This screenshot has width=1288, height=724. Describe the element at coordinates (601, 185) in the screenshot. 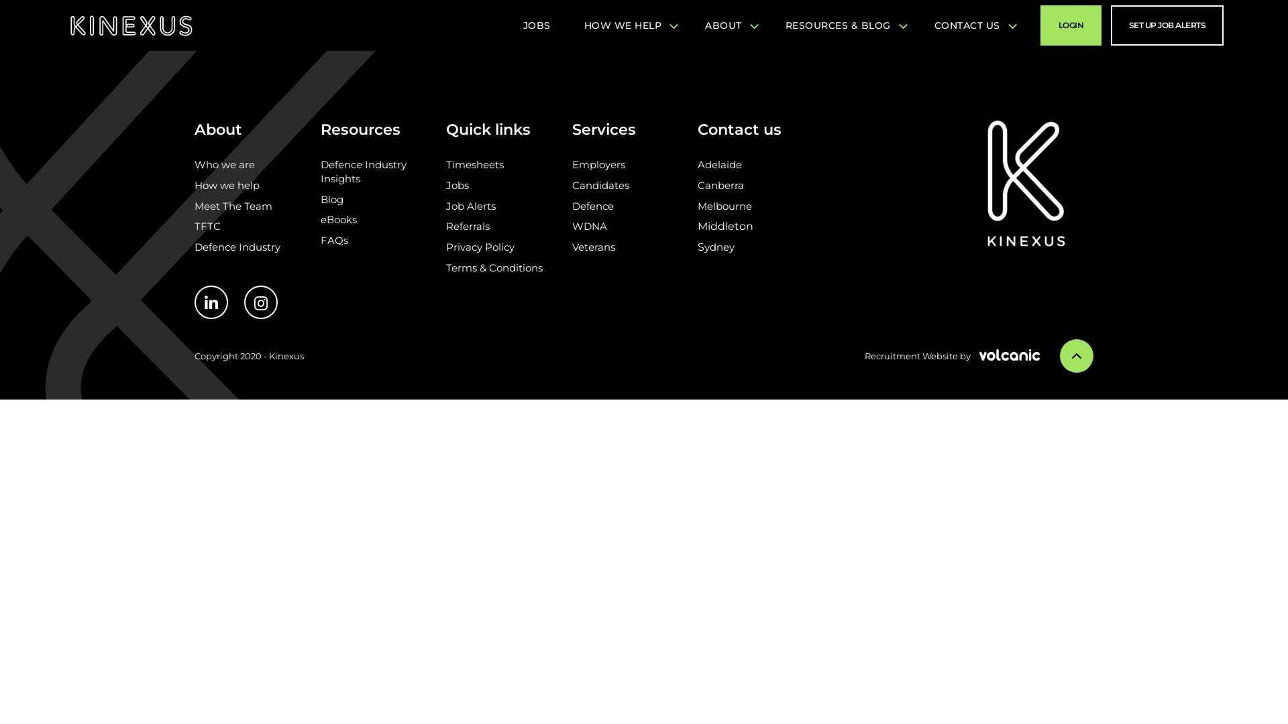

I see `Candidates` at that location.